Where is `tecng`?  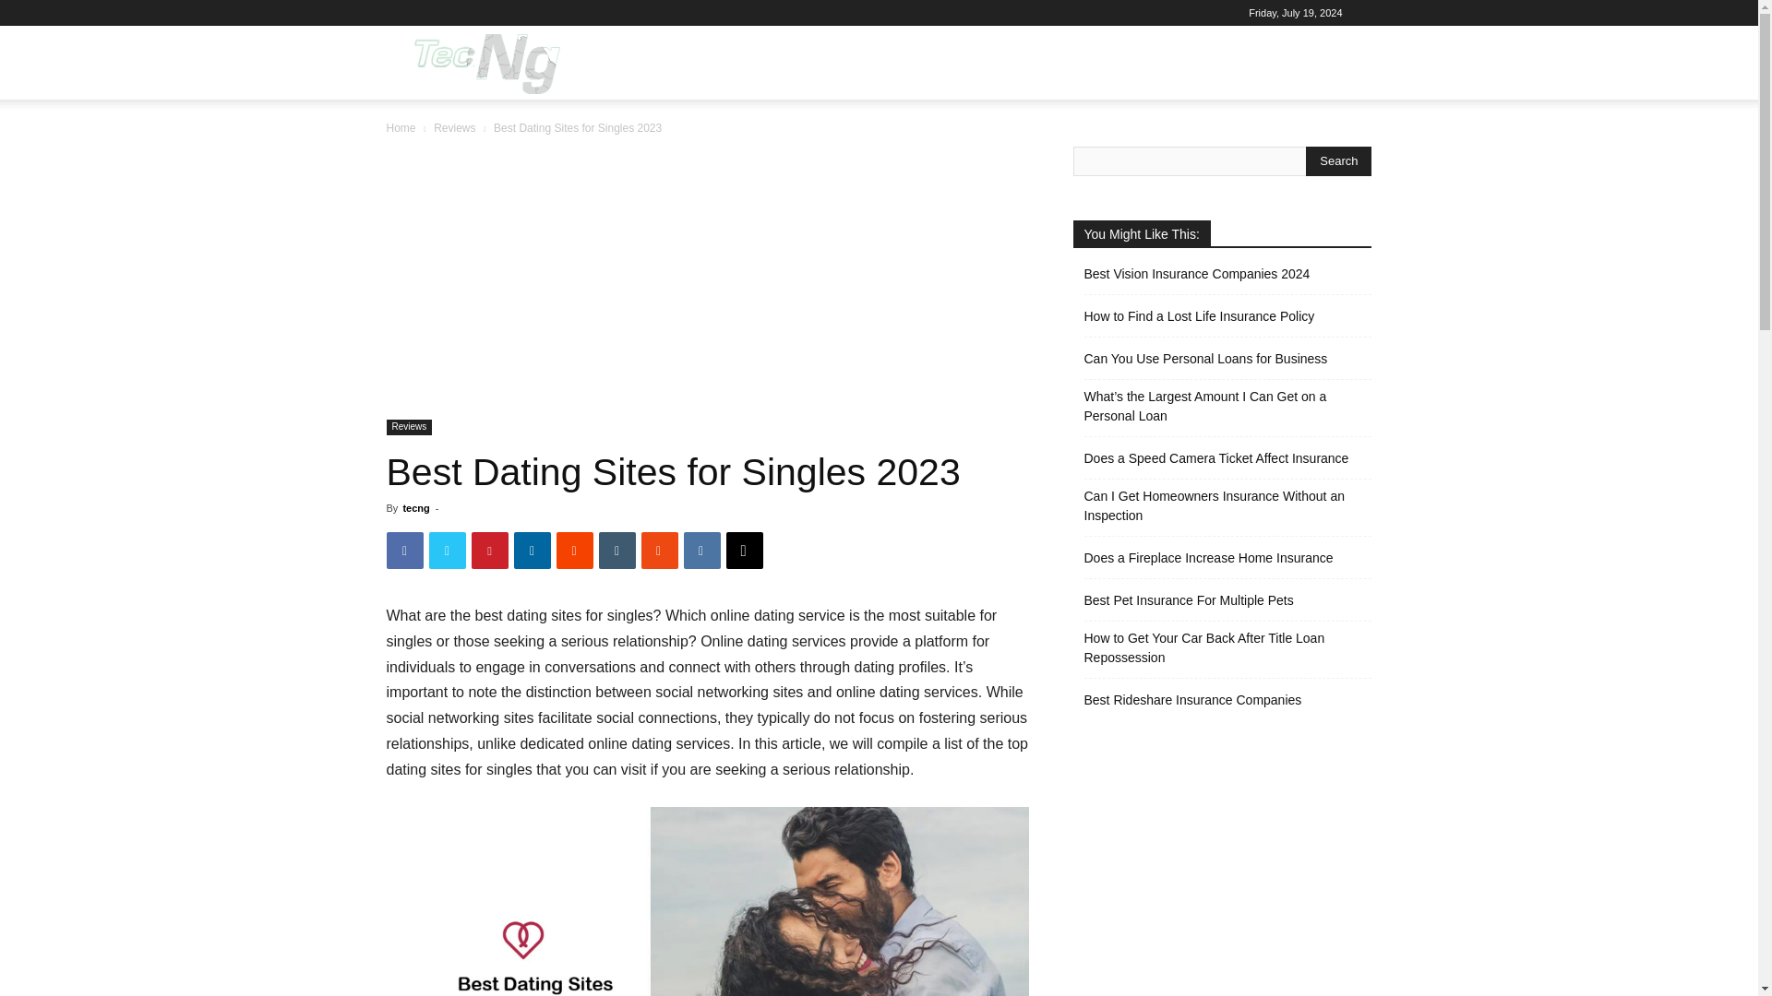
tecng is located at coordinates (415, 508).